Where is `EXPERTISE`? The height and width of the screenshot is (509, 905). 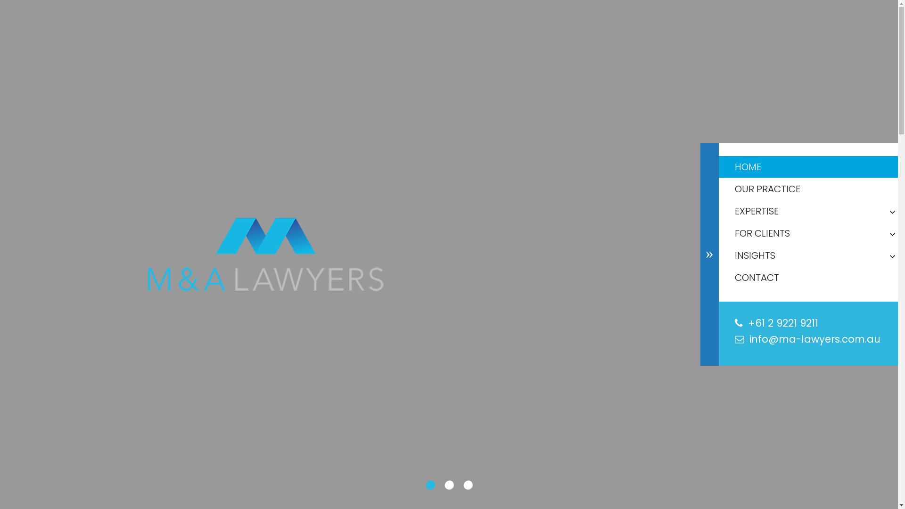 EXPERTISE is located at coordinates (808, 211).